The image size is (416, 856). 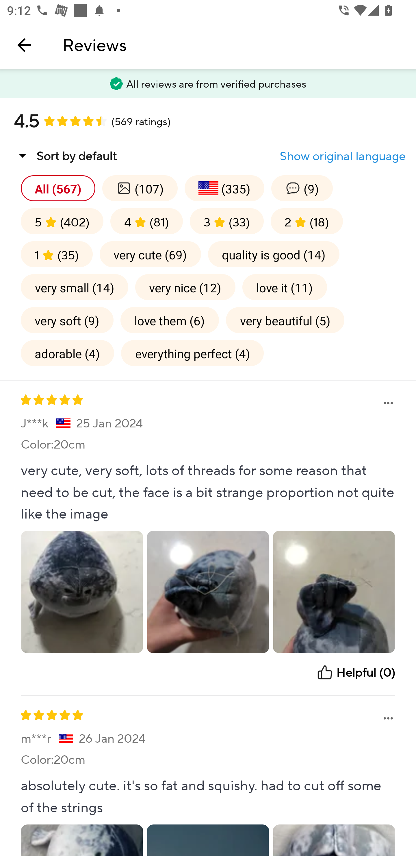 What do you see at coordinates (307, 221) in the screenshot?
I see `2 (18)` at bounding box center [307, 221].